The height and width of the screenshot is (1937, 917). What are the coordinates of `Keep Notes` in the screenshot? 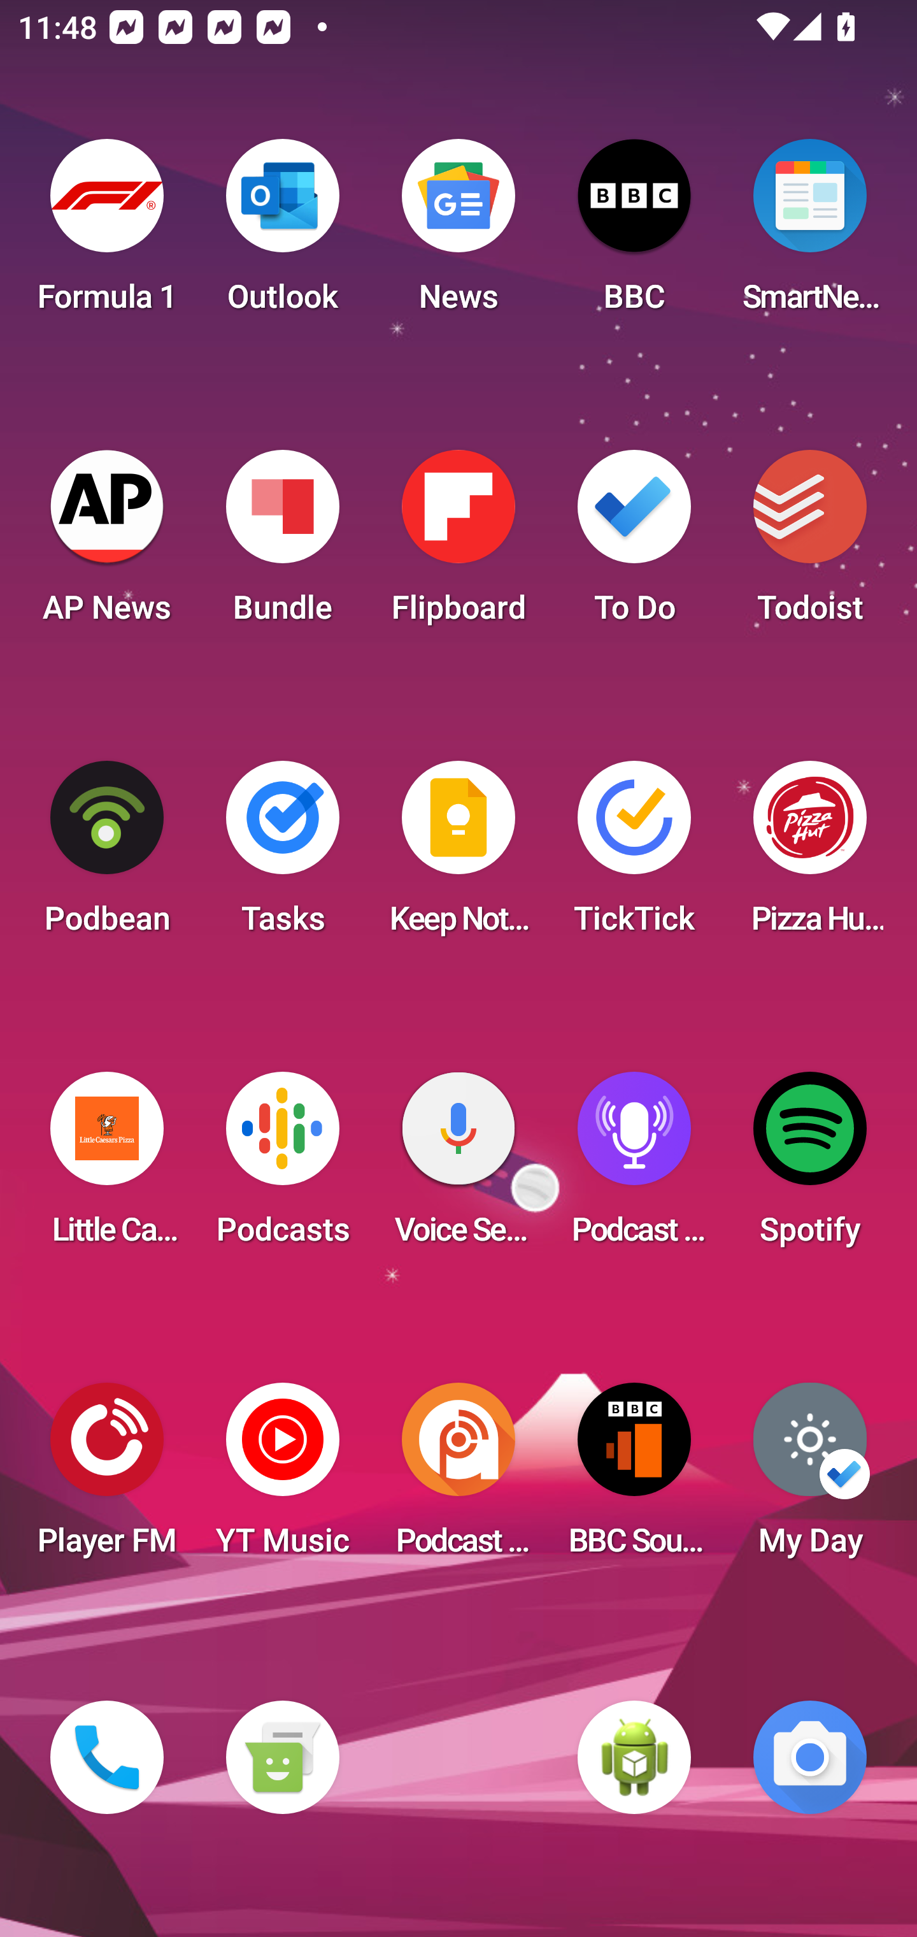 It's located at (458, 855).